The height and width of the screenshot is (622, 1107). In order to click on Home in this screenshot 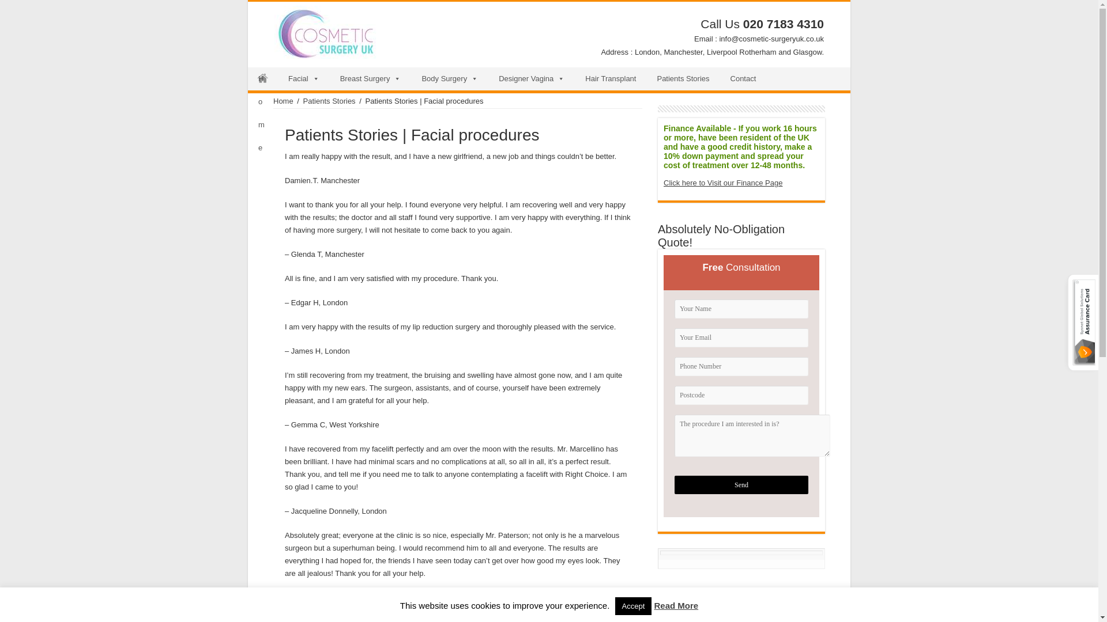, I will do `click(283, 101)`.